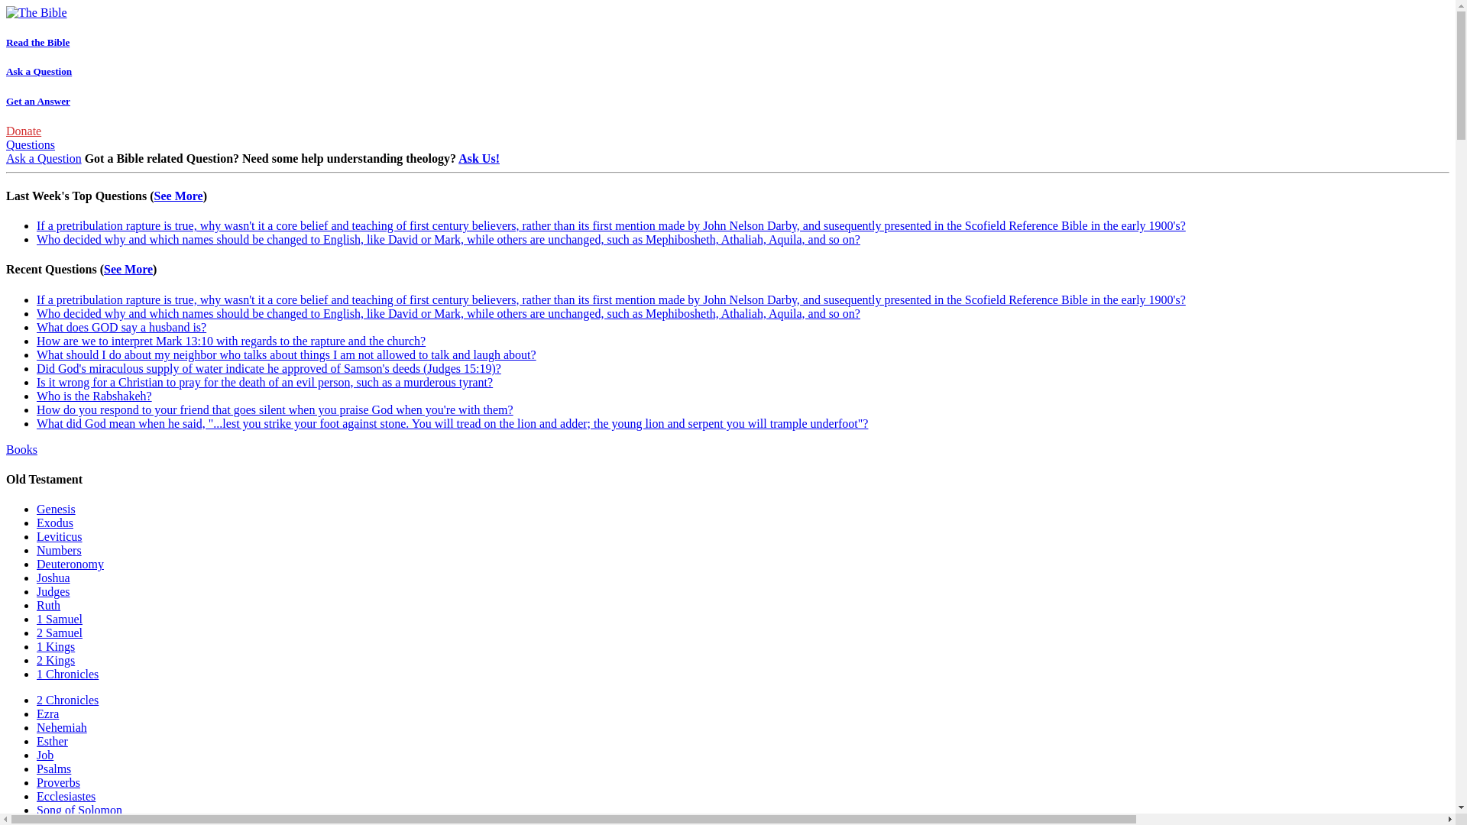 Image resolution: width=1467 pixels, height=825 pixels. Describe the element at coordinates (478, 158) in the screenshot. I see `Ask Us!` at that location.